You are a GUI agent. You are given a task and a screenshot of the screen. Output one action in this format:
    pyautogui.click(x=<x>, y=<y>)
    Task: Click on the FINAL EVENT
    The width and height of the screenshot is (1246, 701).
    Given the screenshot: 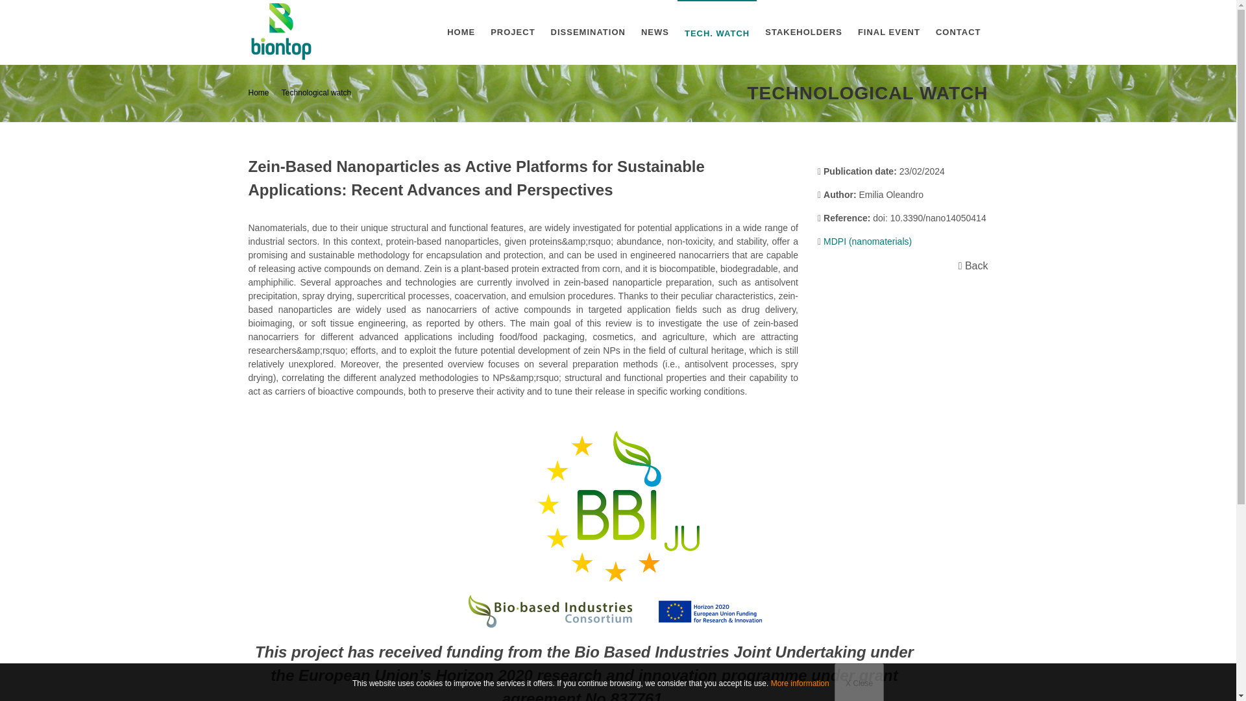 What is the action you would take?
    pyautogui.click(x=889, y=32)
    